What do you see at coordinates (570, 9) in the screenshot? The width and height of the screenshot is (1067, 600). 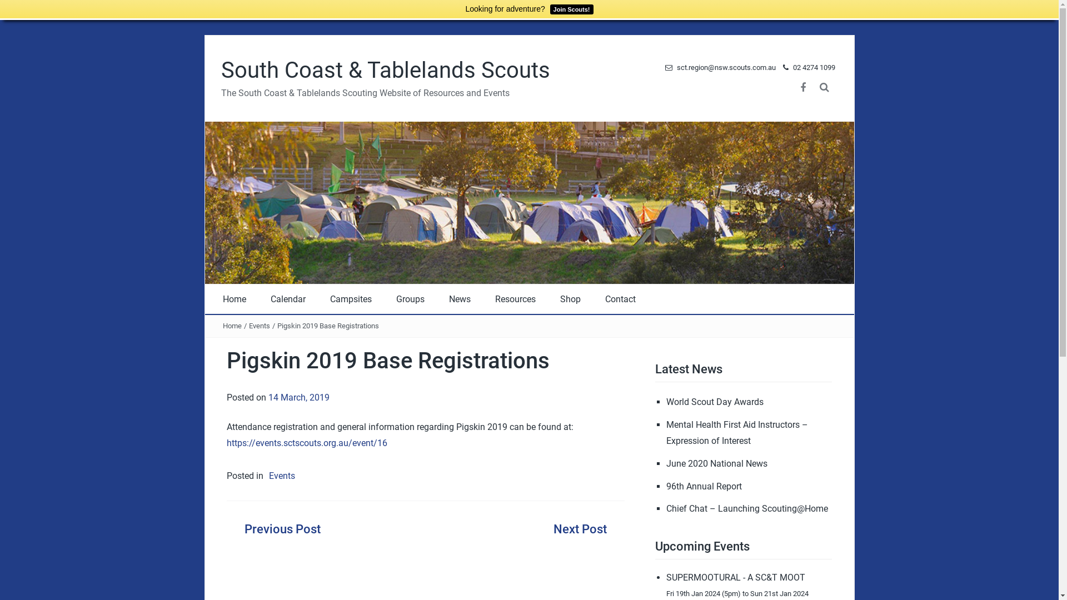 I see `Join Scouts!` at bounding box center [570, 9].